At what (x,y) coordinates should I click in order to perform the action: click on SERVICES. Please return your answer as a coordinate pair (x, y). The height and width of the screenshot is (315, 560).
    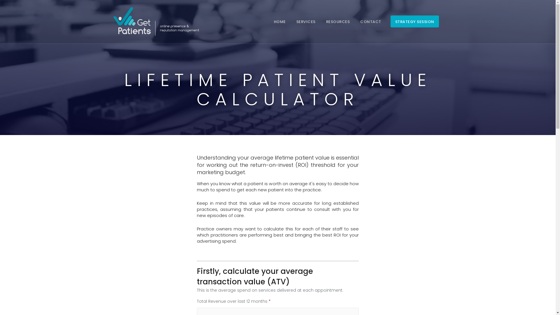
    Looking at the image, I should click on (306, 22).